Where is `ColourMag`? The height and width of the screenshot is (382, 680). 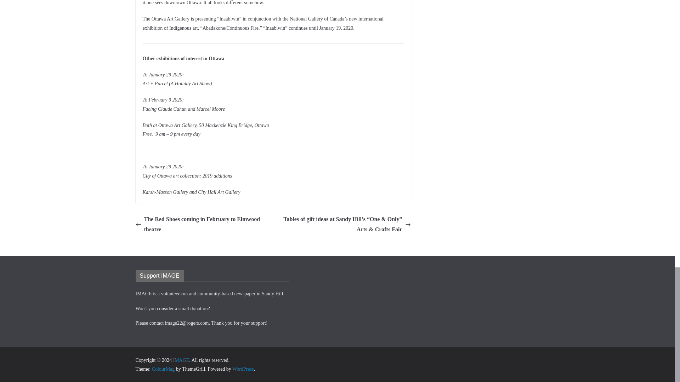
ColourMag is located at coordinates (163, 369).